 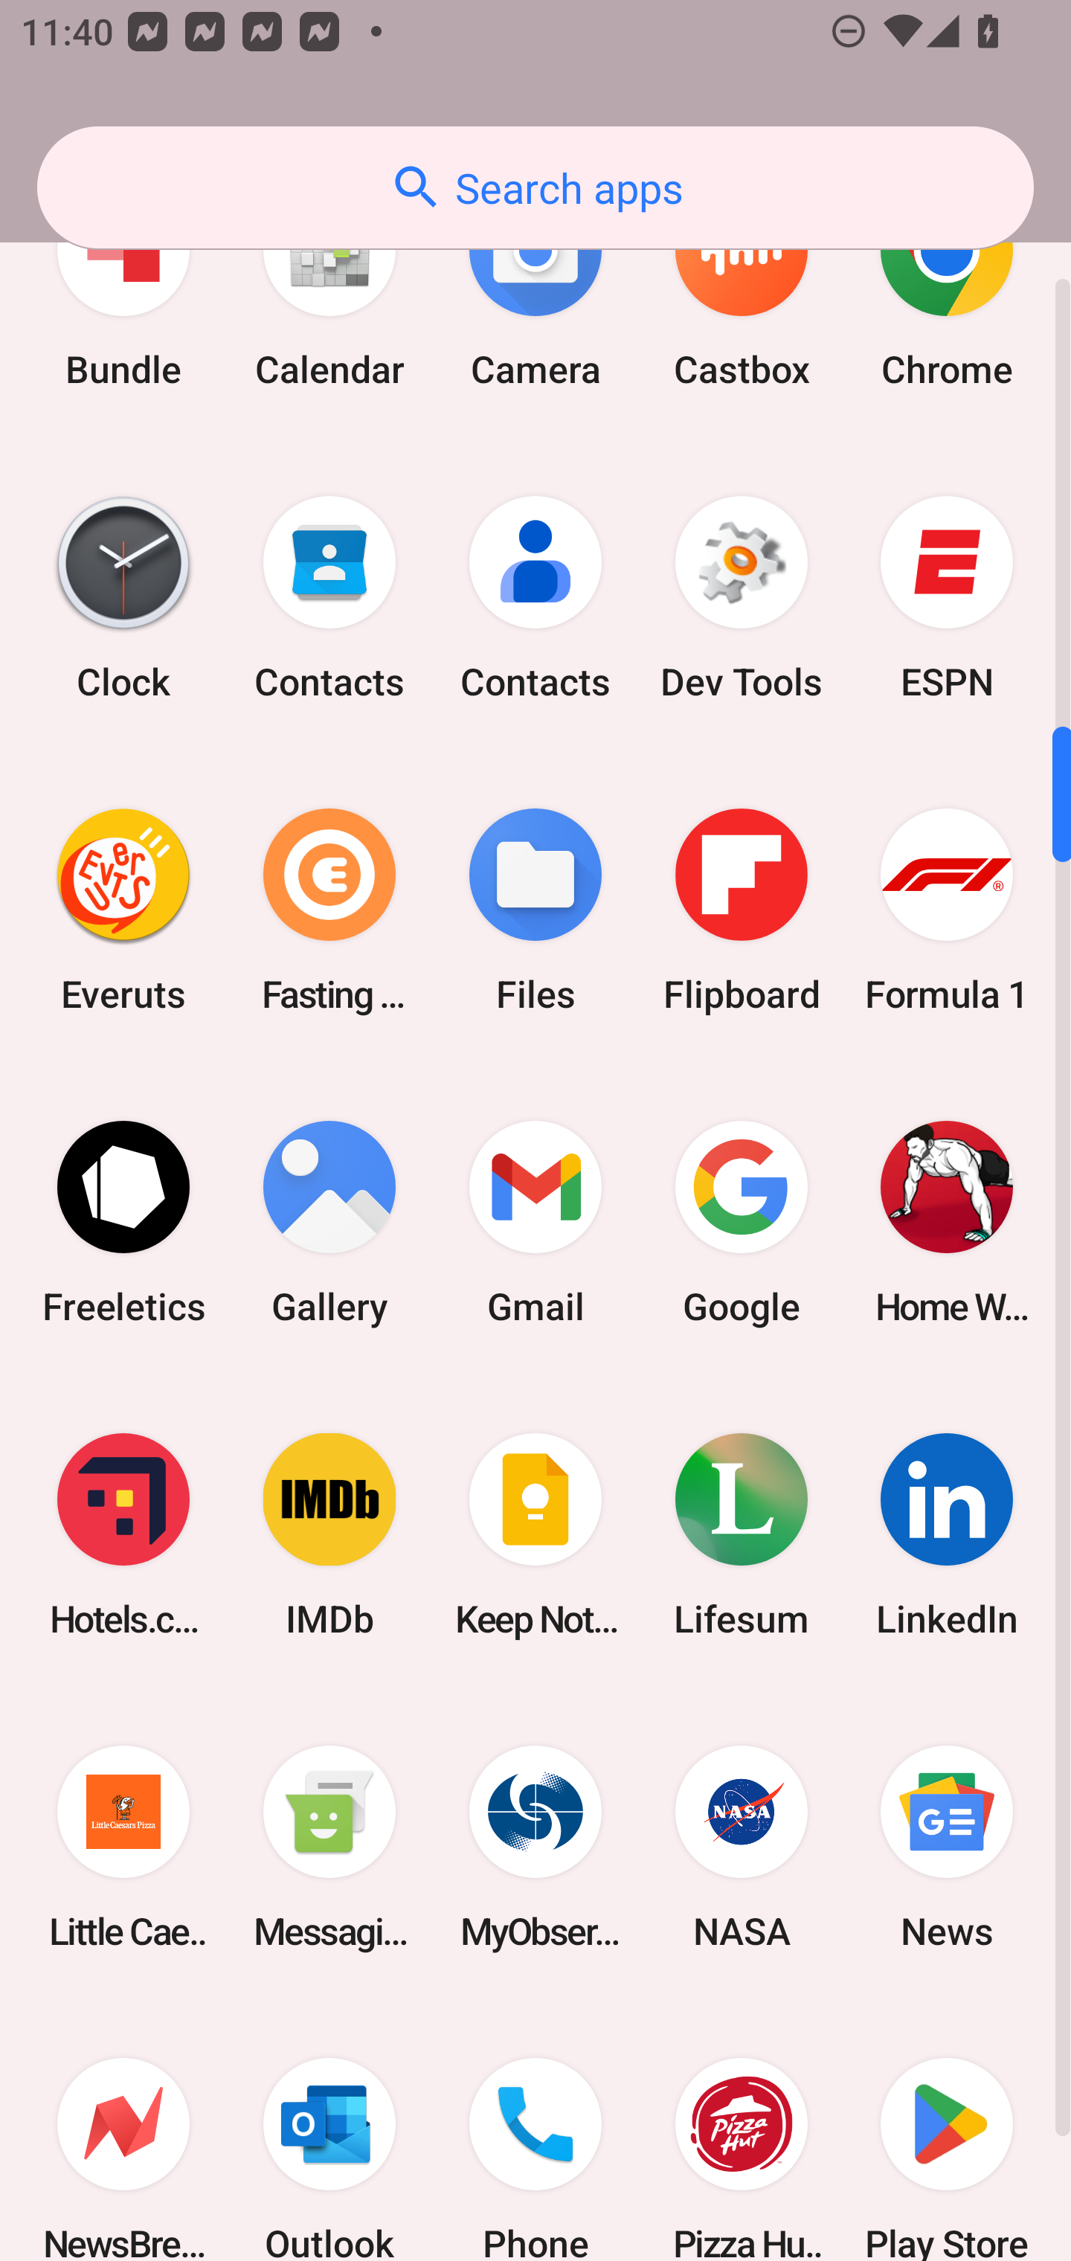 What do you see at coordinates (329, 910) in the screenshot?
I see `Fasting Coach` at bounding box center [329, 910].